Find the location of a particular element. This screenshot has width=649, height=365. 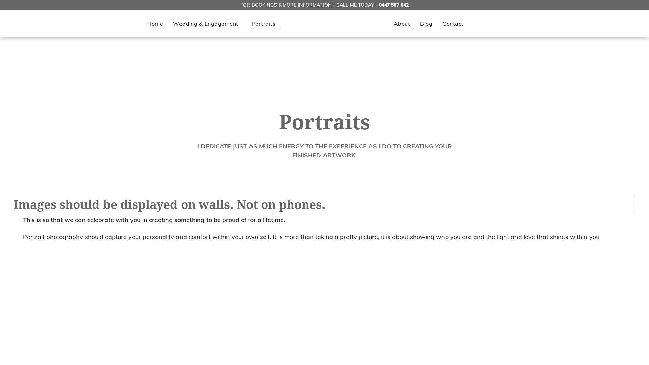

Home is located at coordinates (155, 24).